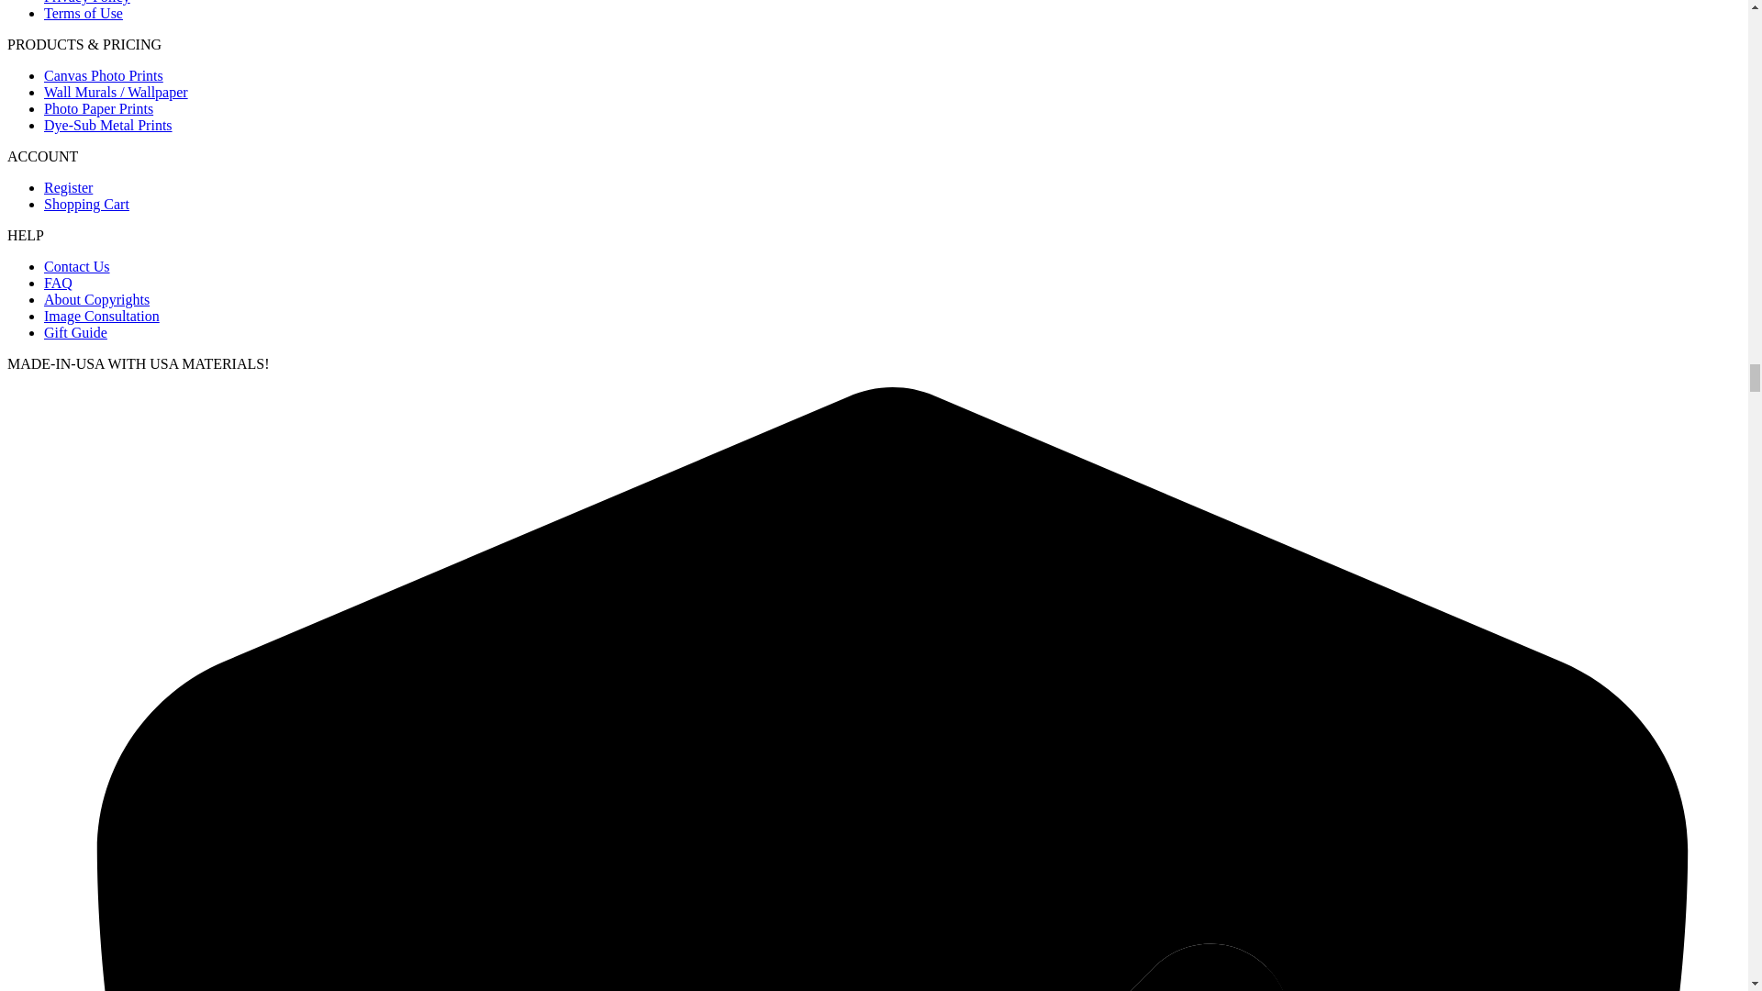 This screenshot has width=1762, height=991. I want to click on Shopping Cart, so click(86, 204).